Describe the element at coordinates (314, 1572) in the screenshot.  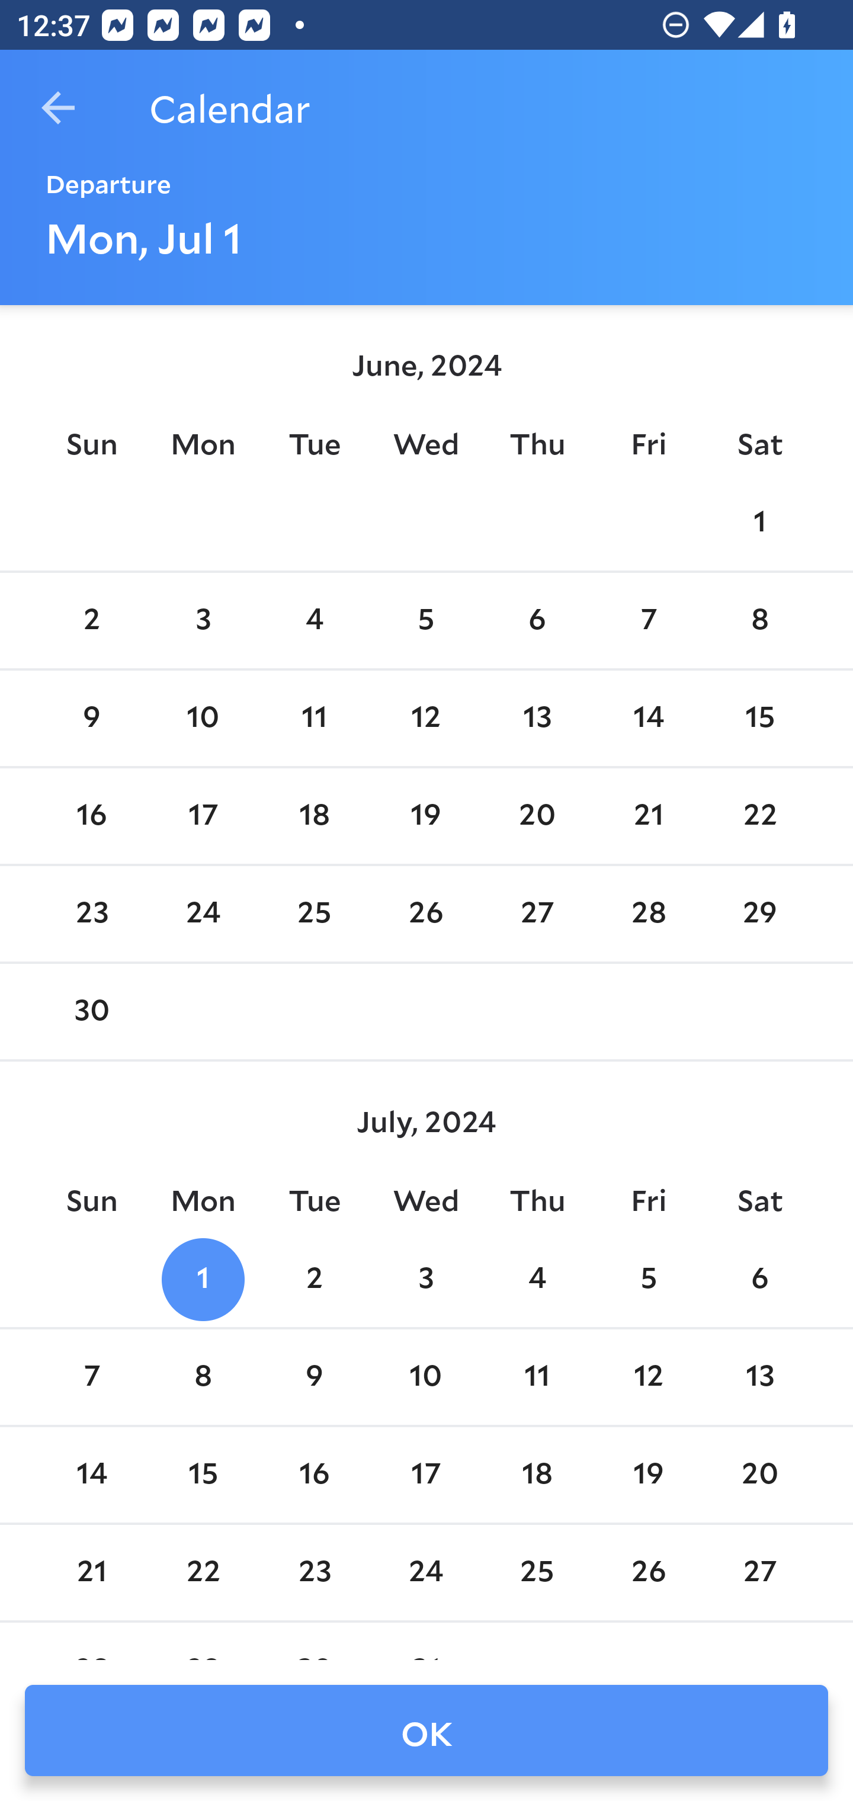
I see `23` at that location.